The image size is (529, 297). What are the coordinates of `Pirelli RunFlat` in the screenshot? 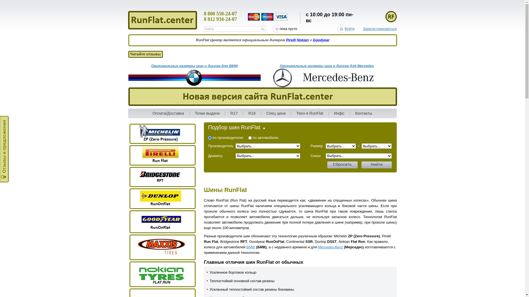 It's located at (161, 155).